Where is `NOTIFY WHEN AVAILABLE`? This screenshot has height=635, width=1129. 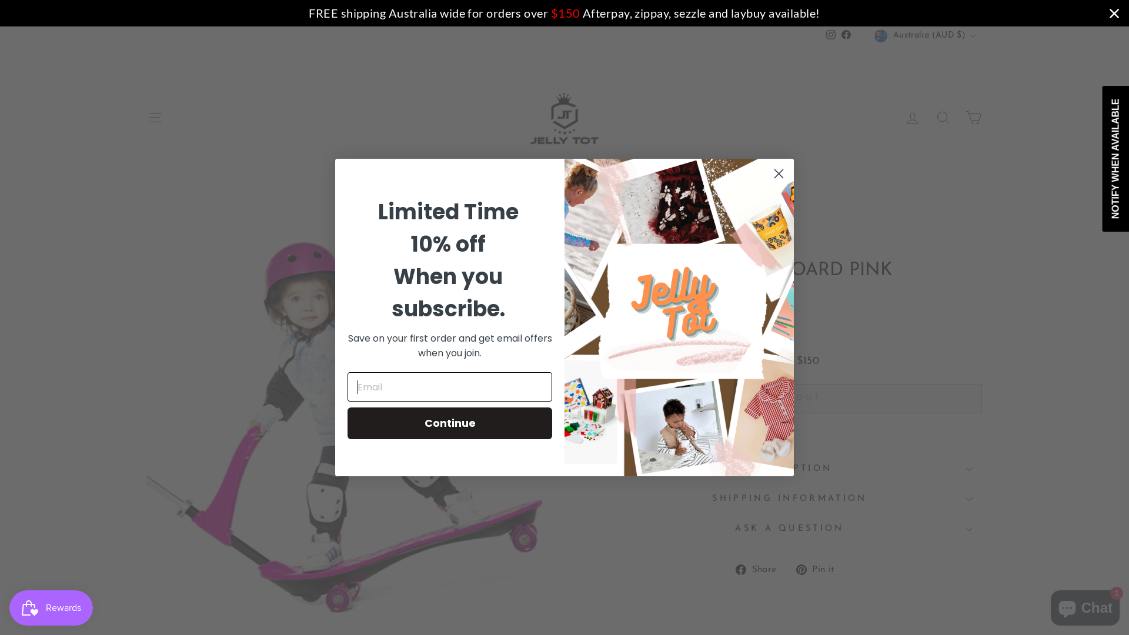 NOTIFY WHEN AVAILABLE is located at coordinates (690, 426).